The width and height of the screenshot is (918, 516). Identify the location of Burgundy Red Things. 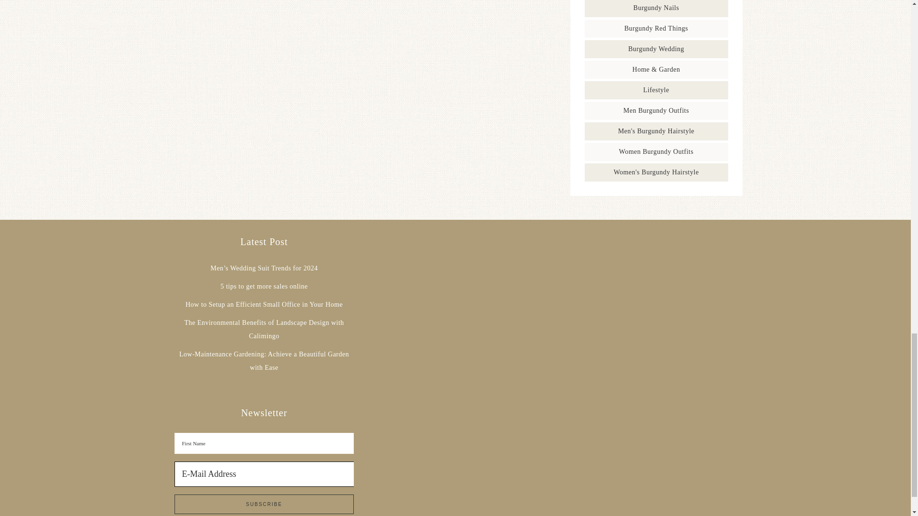
(656, 28).